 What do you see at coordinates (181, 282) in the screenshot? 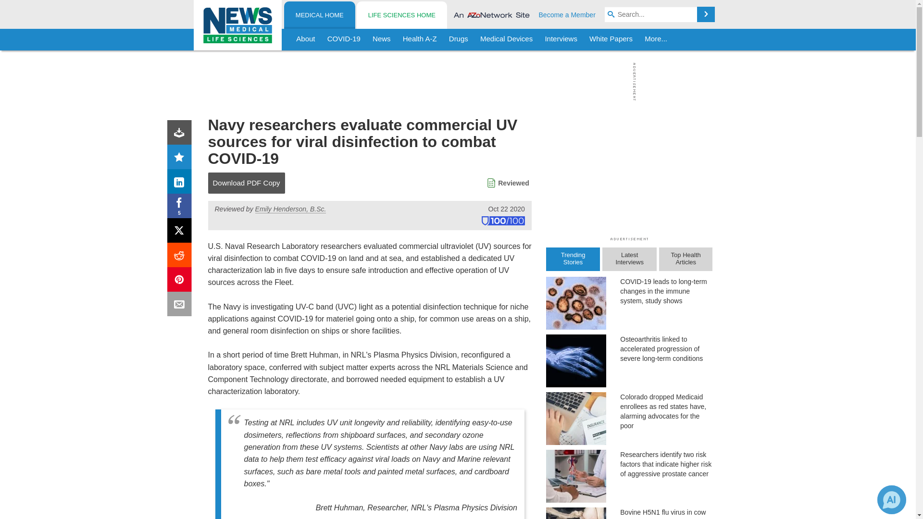
I see `Pinterest` at bounding box center [181, 282].